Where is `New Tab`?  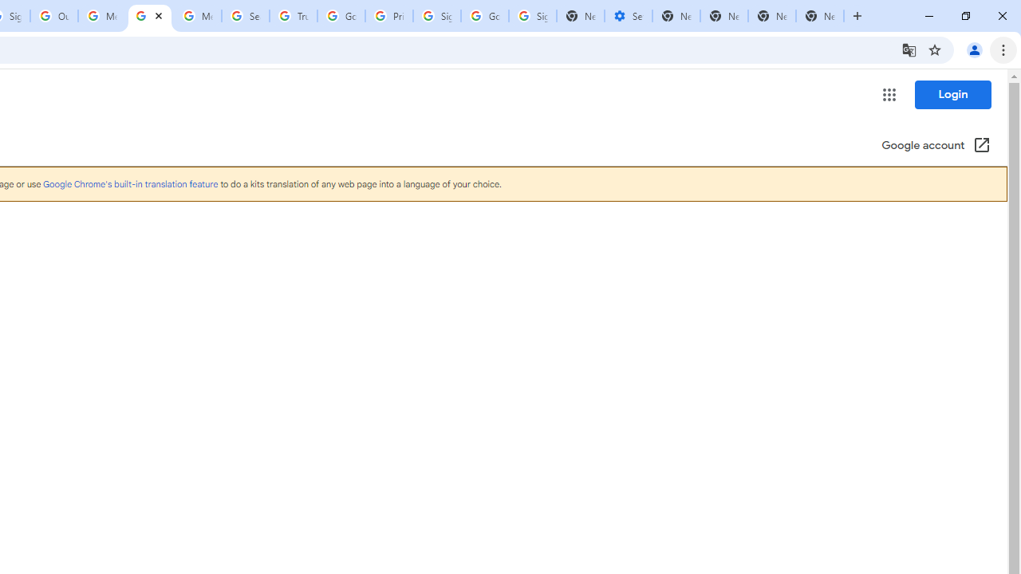 New Tab is located at coordinates (820, 16).